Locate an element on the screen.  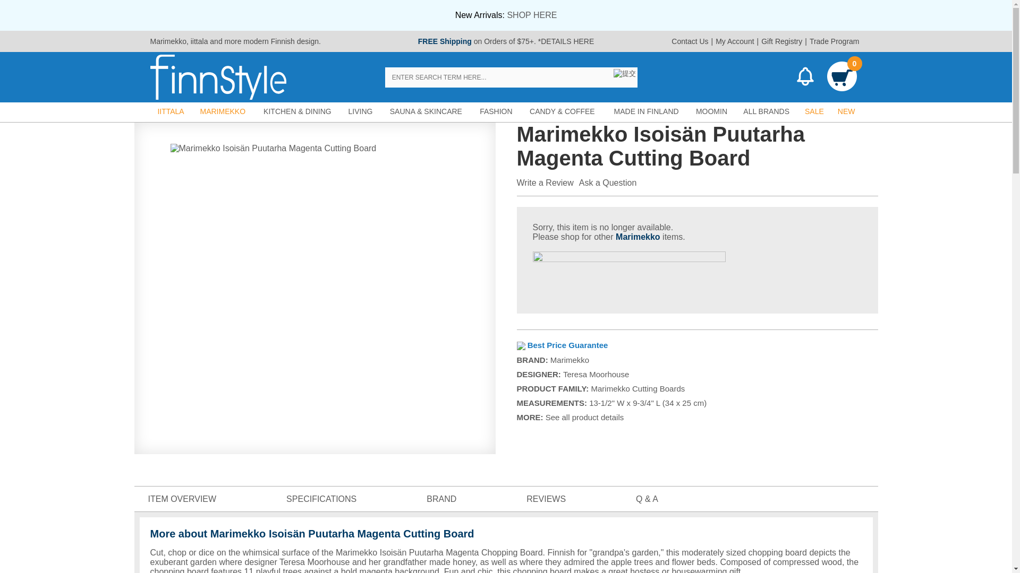
0 is located at coordinates (841, 77).